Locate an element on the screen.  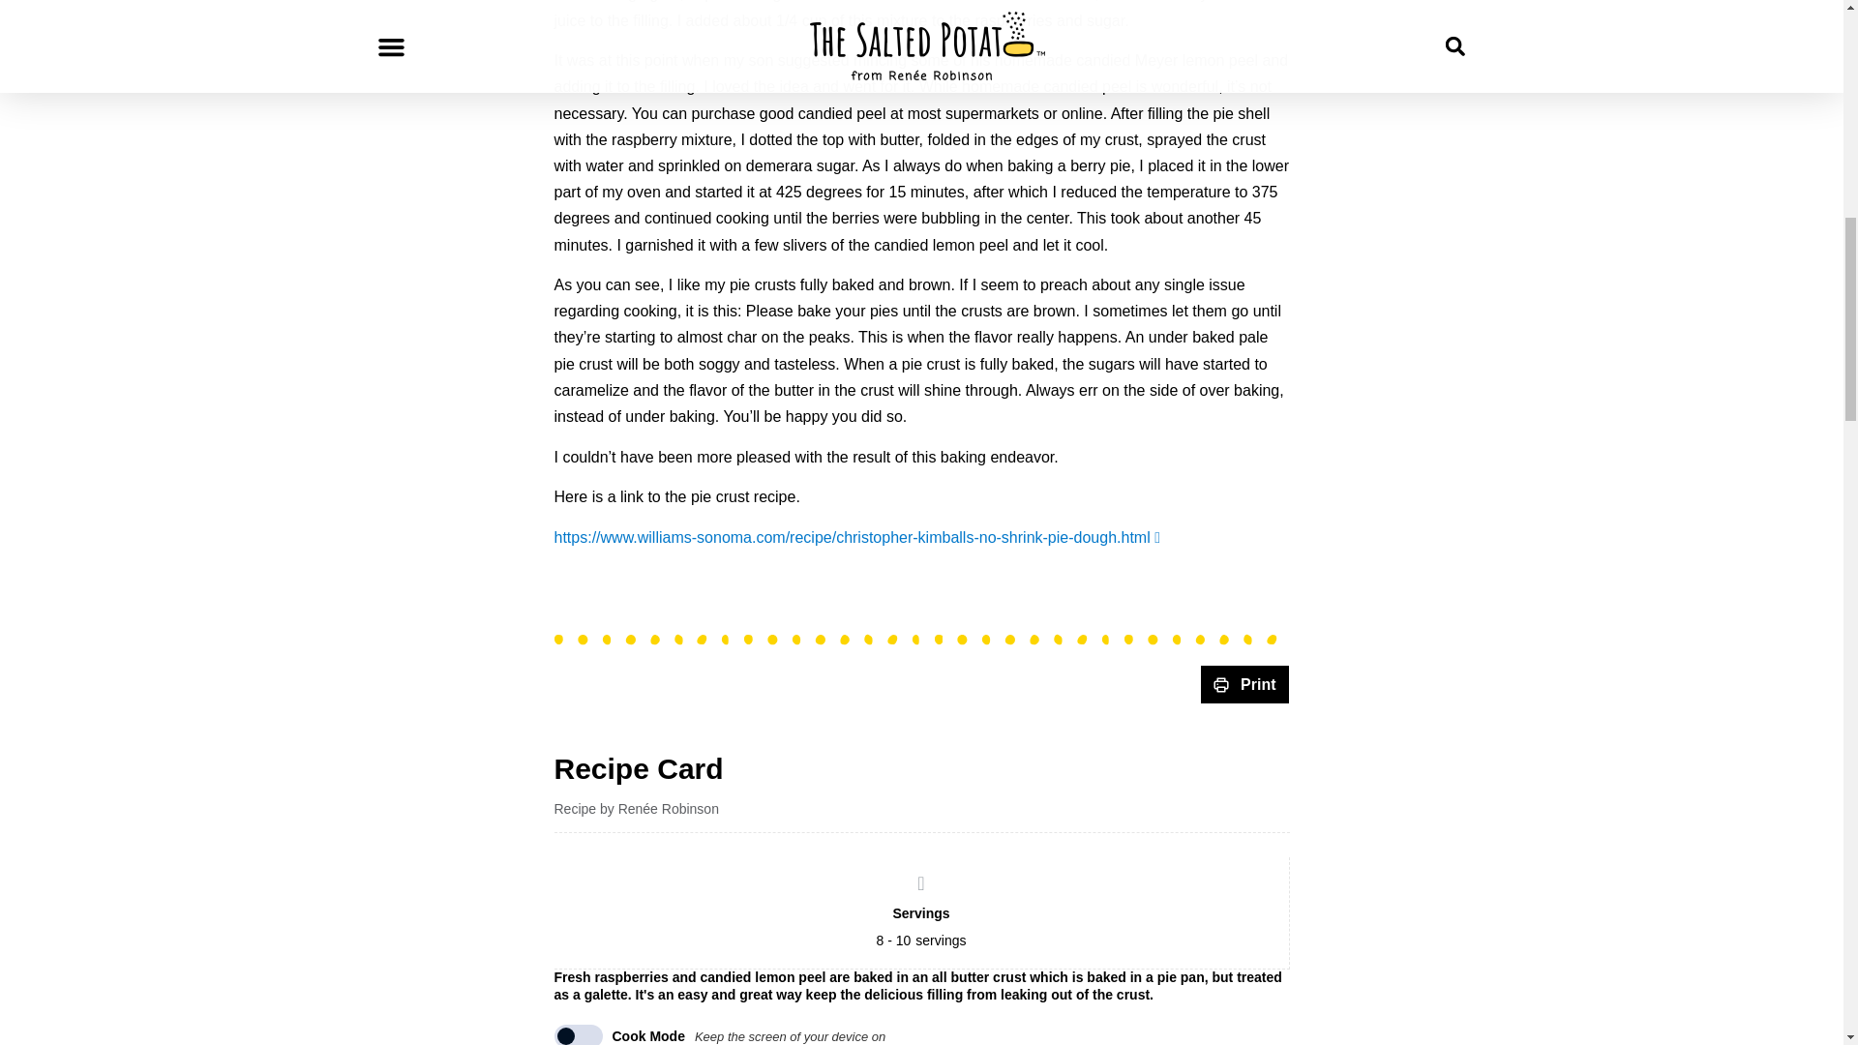
Print directions is located at coordinates (1244, 683).